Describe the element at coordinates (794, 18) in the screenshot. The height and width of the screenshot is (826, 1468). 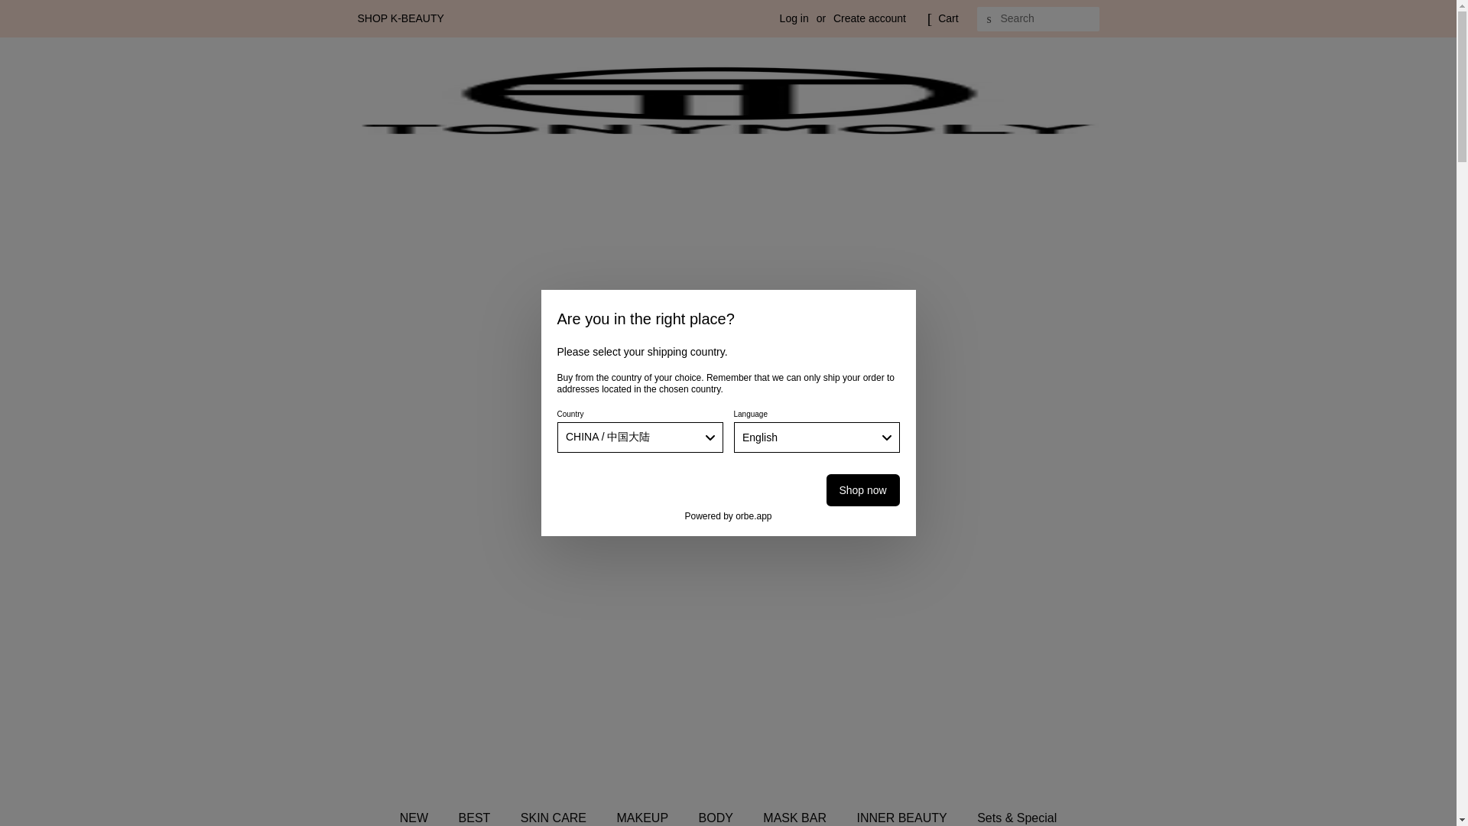
I see `Log in` at that location.